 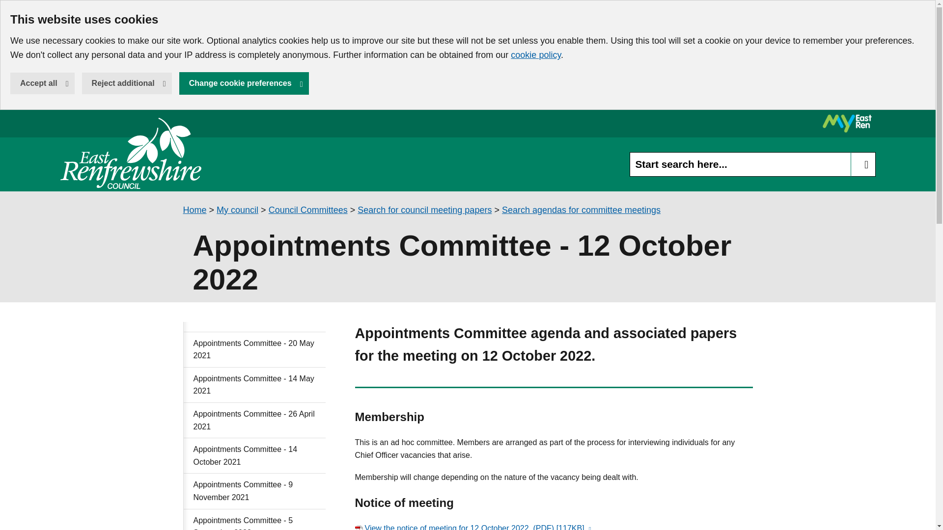 I want to click on Appointments Committee - 14 May 2021, so click(x=254, y=385).